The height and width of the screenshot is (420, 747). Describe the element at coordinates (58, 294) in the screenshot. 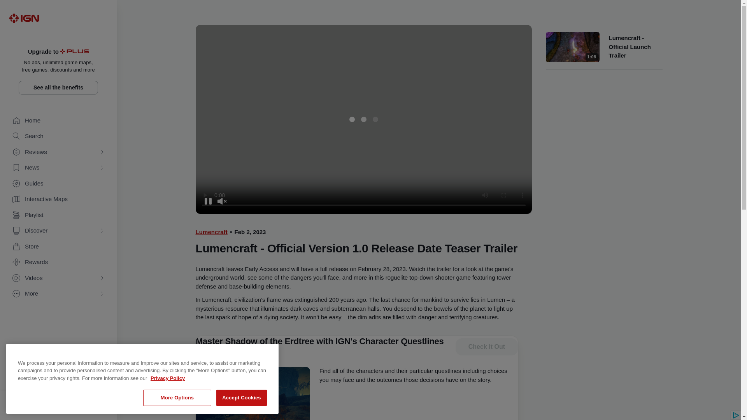

I see `More` at that location.